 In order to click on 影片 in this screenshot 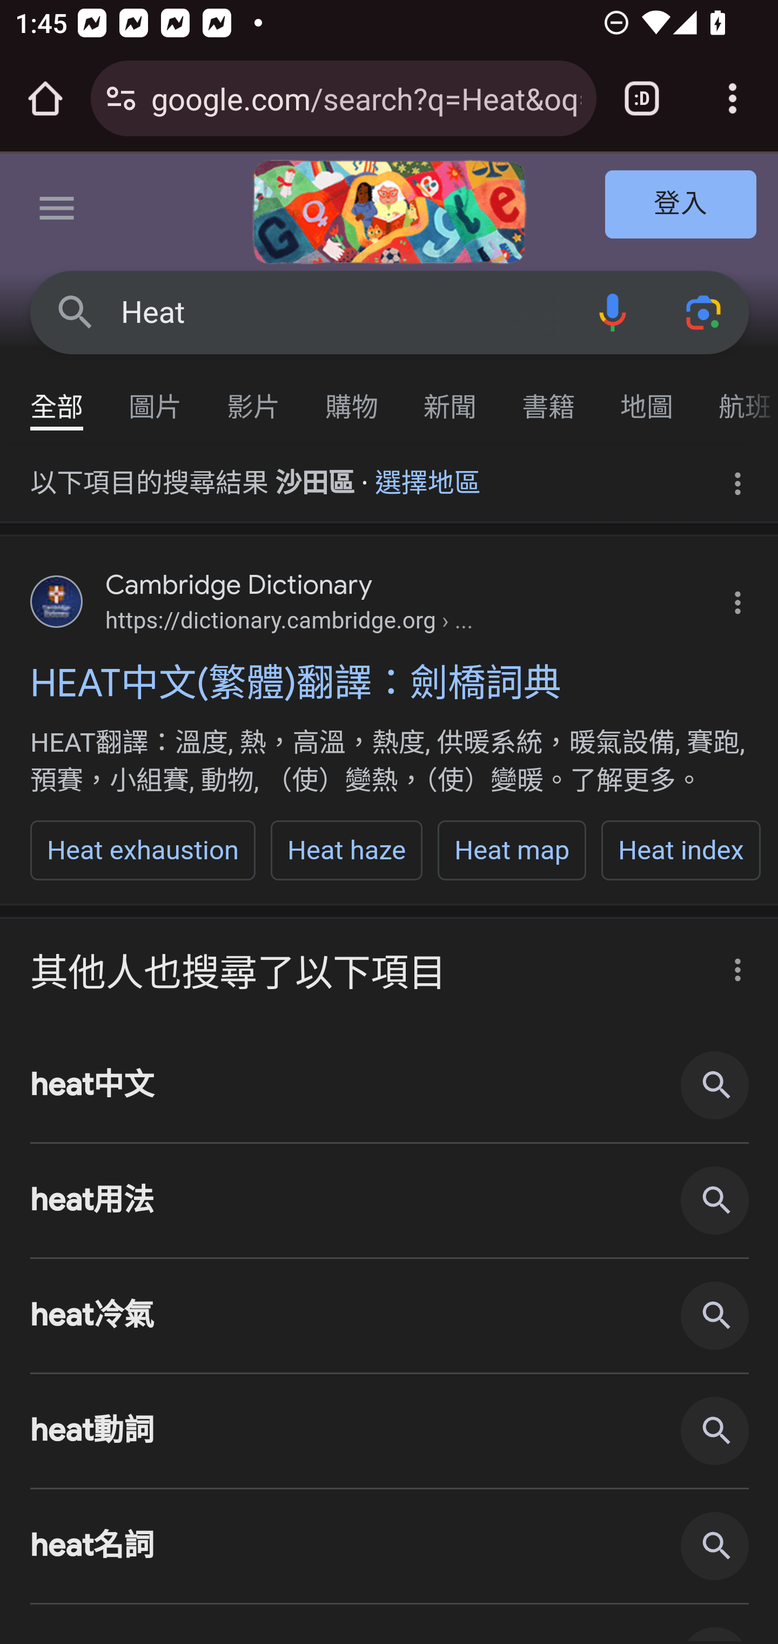, I will do `click(254, 397)`.